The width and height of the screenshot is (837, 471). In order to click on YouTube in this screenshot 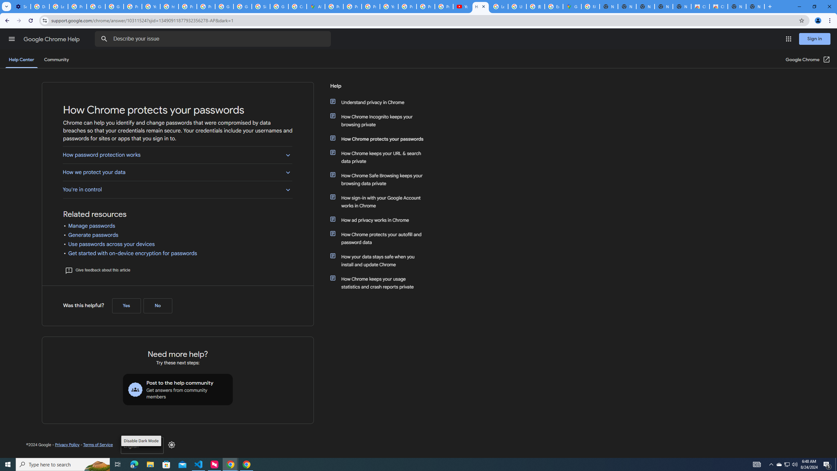, I will do `click(462, 7)`.